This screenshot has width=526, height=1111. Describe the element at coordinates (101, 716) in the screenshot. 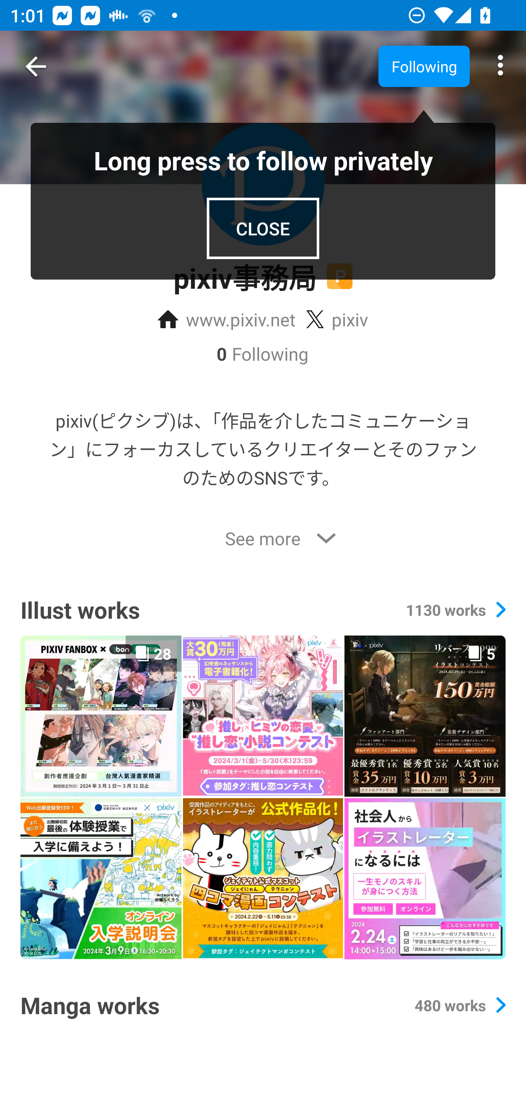

I see `28` at that location.